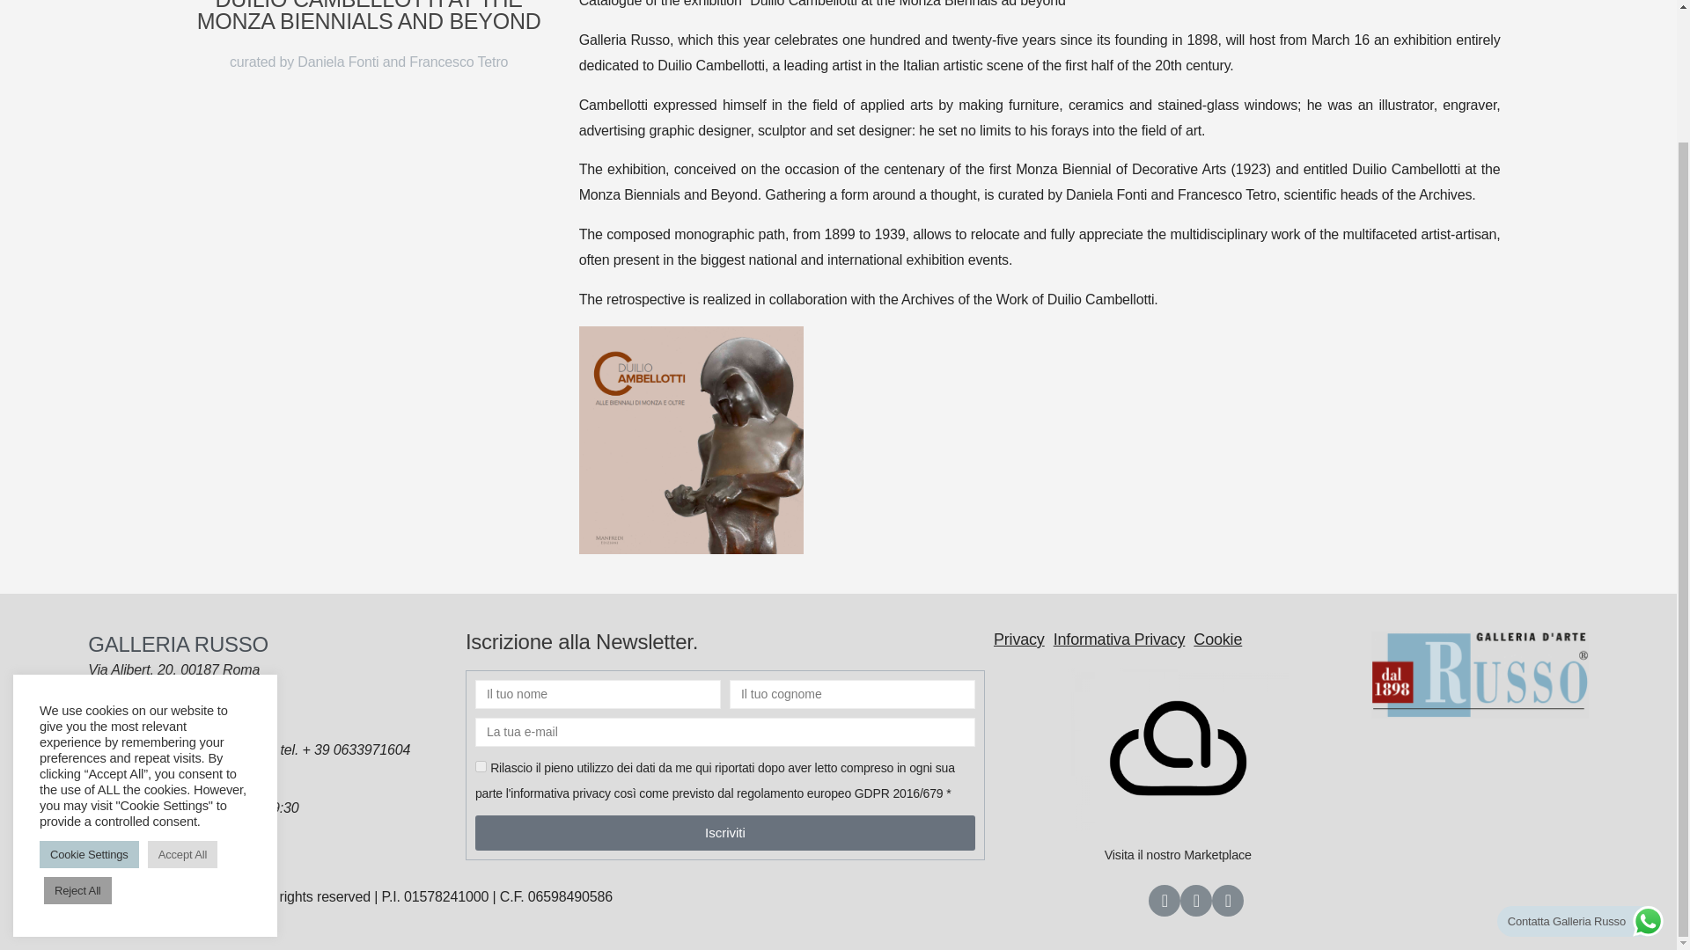  I want to click on Informativa Privacy, so click(1120, 639).